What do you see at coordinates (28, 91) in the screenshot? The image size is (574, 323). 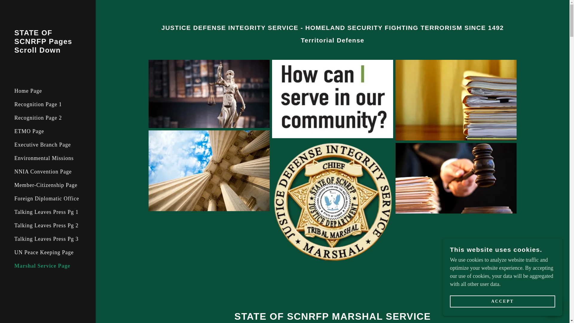 I see `Home Page` at bounding box center [28, 91].